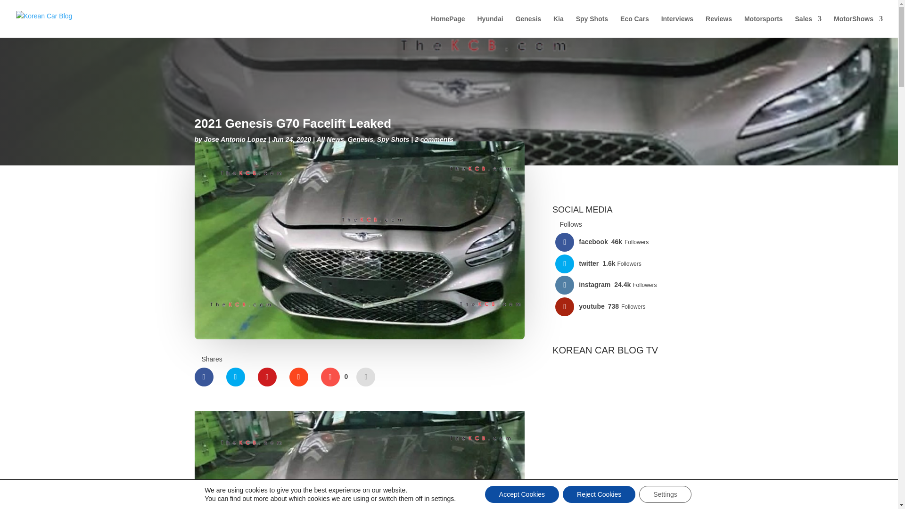  Describe the element at coordinates (677, 26) in the screenshot. I see `Interviews` at that location.